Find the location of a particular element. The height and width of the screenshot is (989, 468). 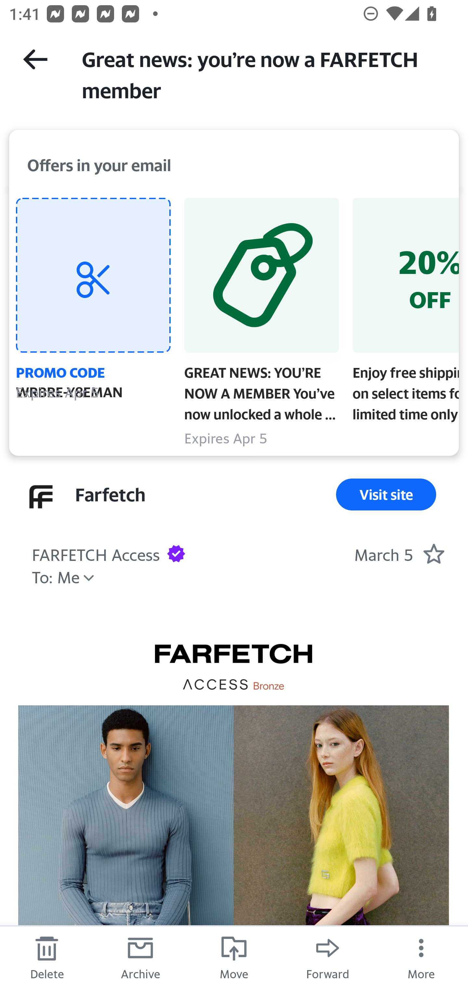

Visit site Visit Site Link is located at coordinates (386, 494).